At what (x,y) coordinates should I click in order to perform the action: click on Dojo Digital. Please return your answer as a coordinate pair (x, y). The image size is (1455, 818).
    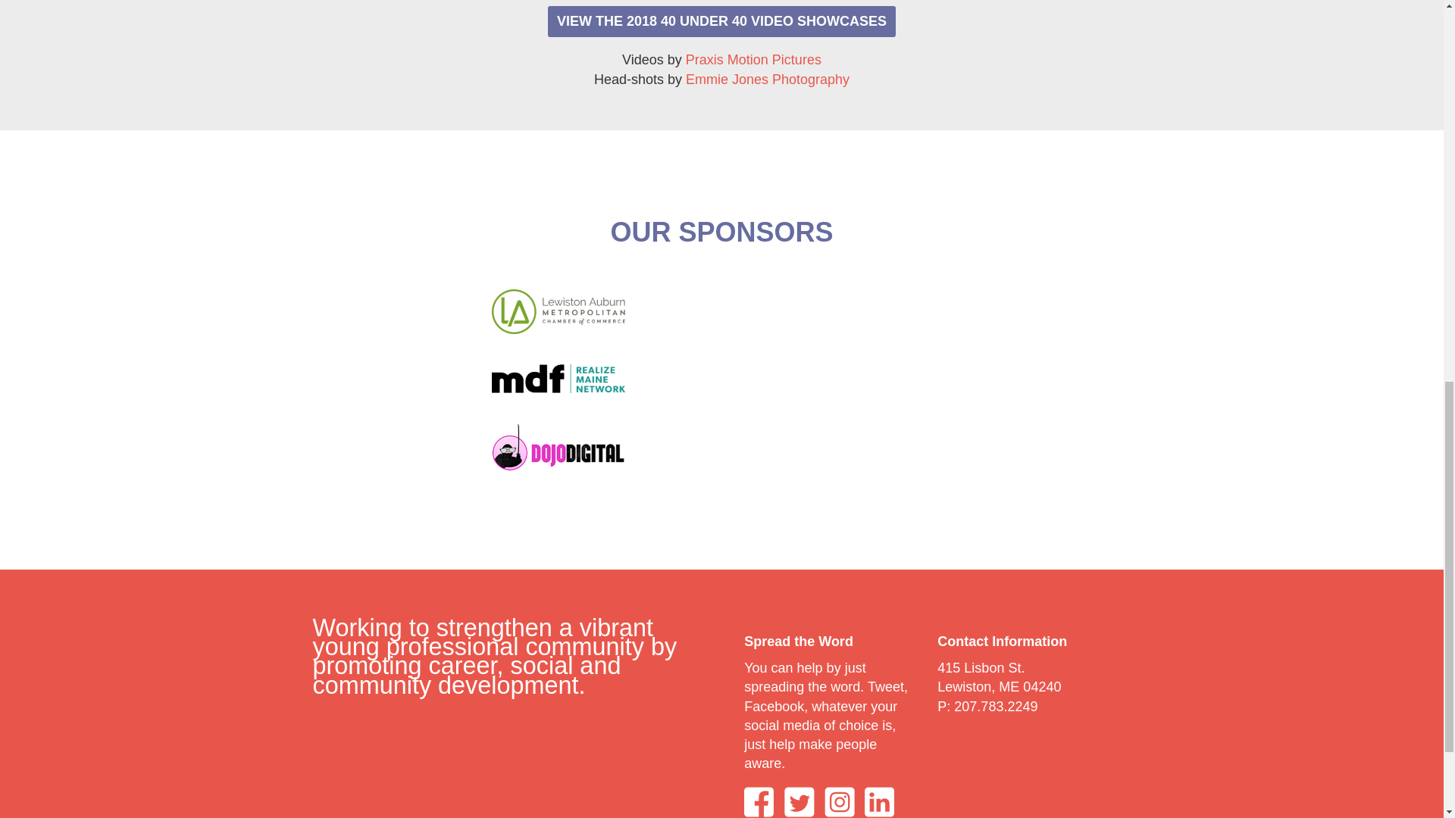
    Looking at the image, I should click on (558, 447).